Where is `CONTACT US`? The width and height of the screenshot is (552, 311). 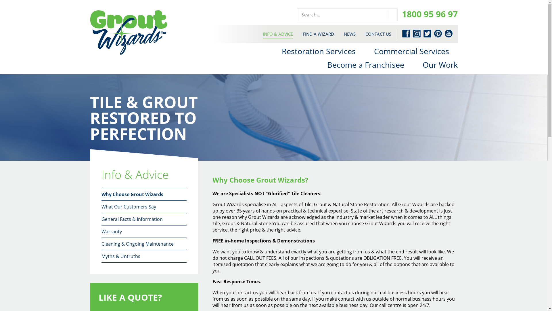
CONTACT US is located at coordinates (378, 34).